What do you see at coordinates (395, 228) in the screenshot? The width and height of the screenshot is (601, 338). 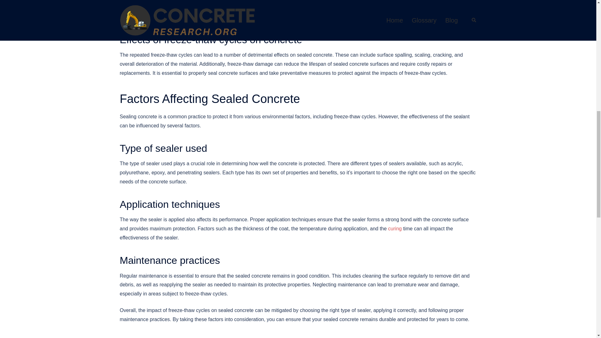 I see `curing` at bounding box center [395, 228].